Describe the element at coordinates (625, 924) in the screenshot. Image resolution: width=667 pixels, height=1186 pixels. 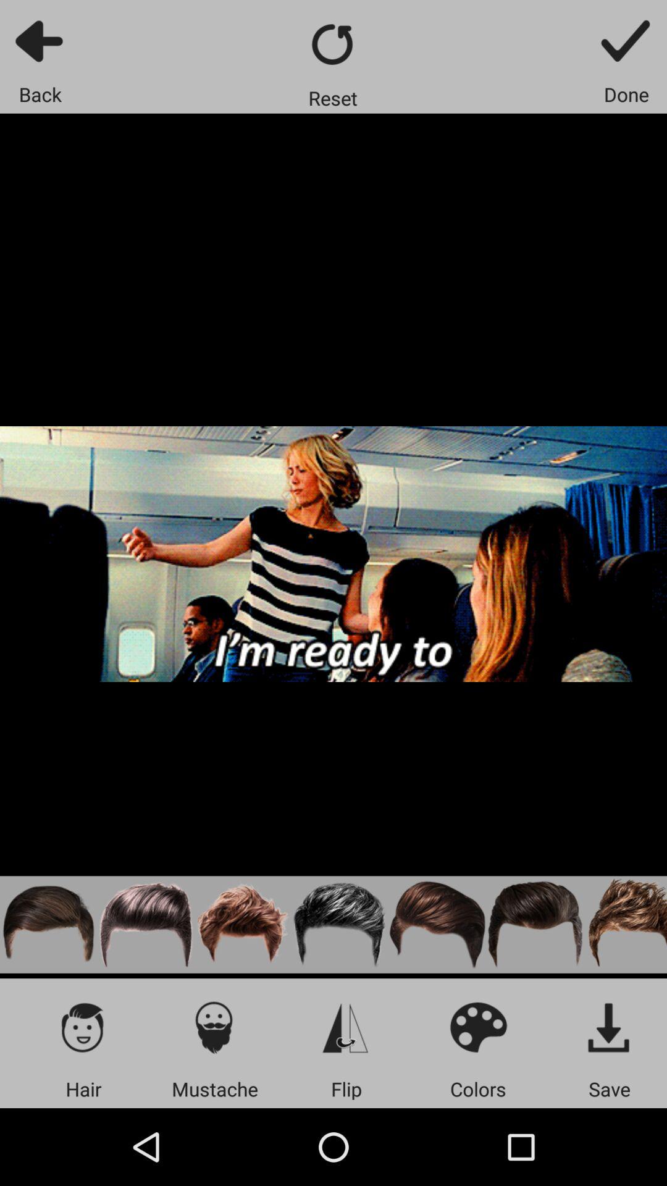
I see `select this hairstyle` at that location.